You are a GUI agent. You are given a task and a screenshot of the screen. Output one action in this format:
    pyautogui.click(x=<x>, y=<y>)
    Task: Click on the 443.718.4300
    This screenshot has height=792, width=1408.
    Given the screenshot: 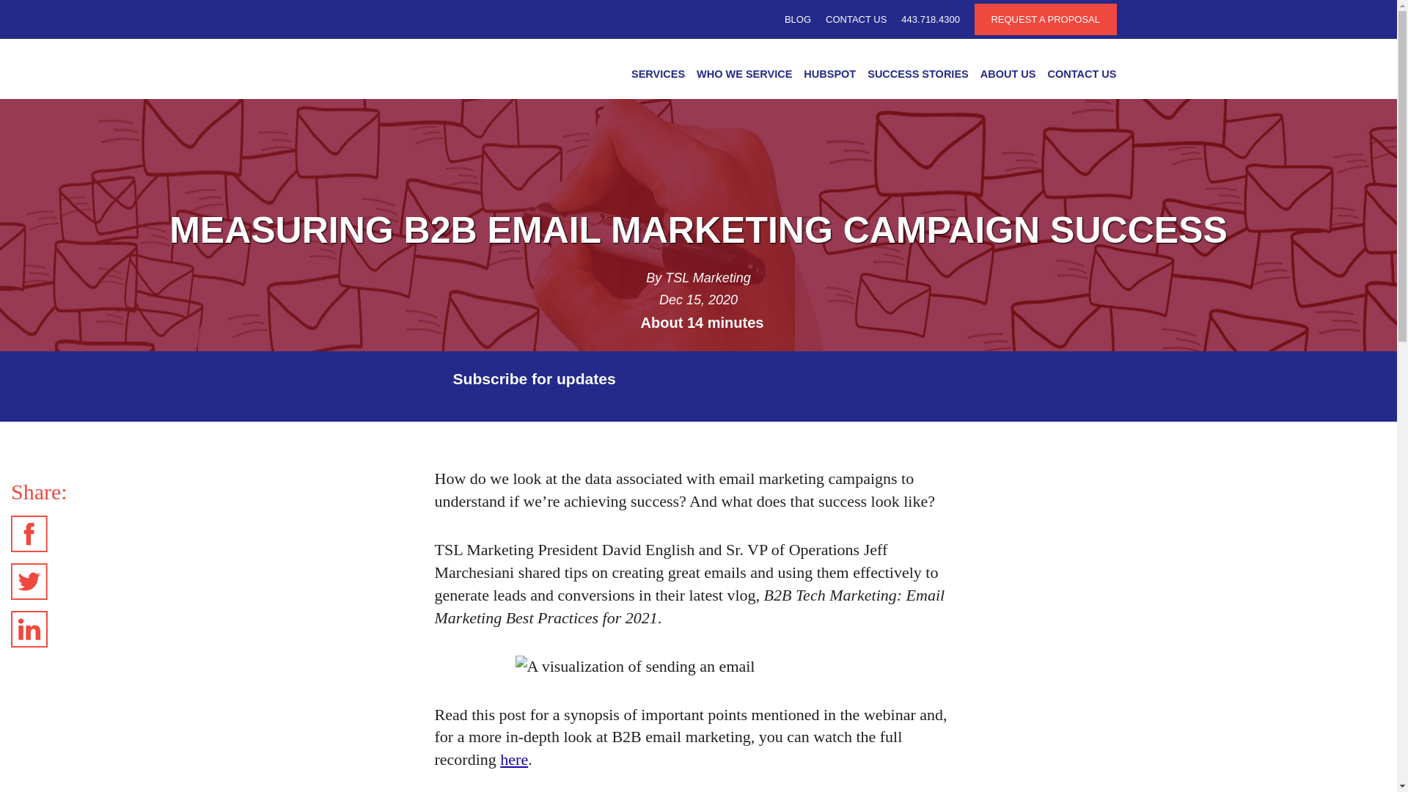 What is the action you would take?
    pyautogui.click(x=930, y=19)
    